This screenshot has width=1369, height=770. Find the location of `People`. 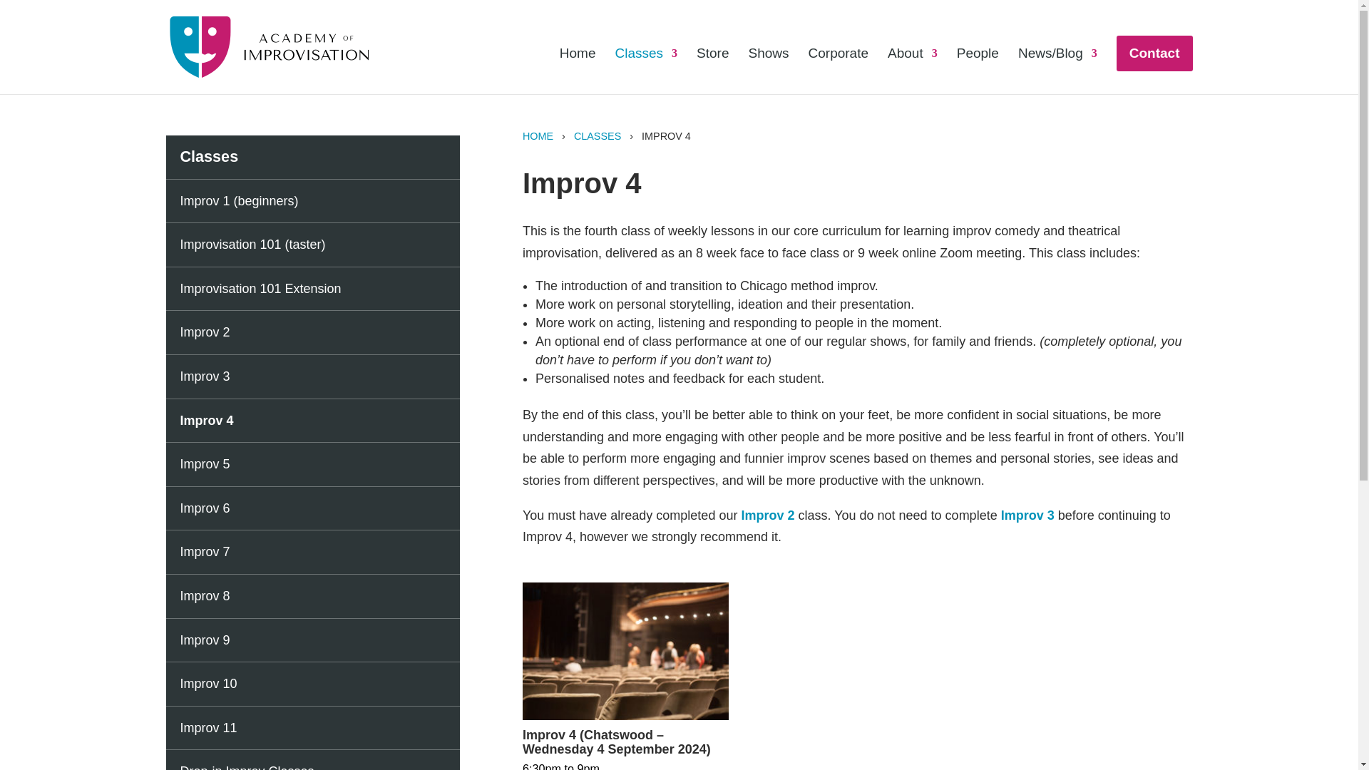

People is located at coordinates (978, 71).